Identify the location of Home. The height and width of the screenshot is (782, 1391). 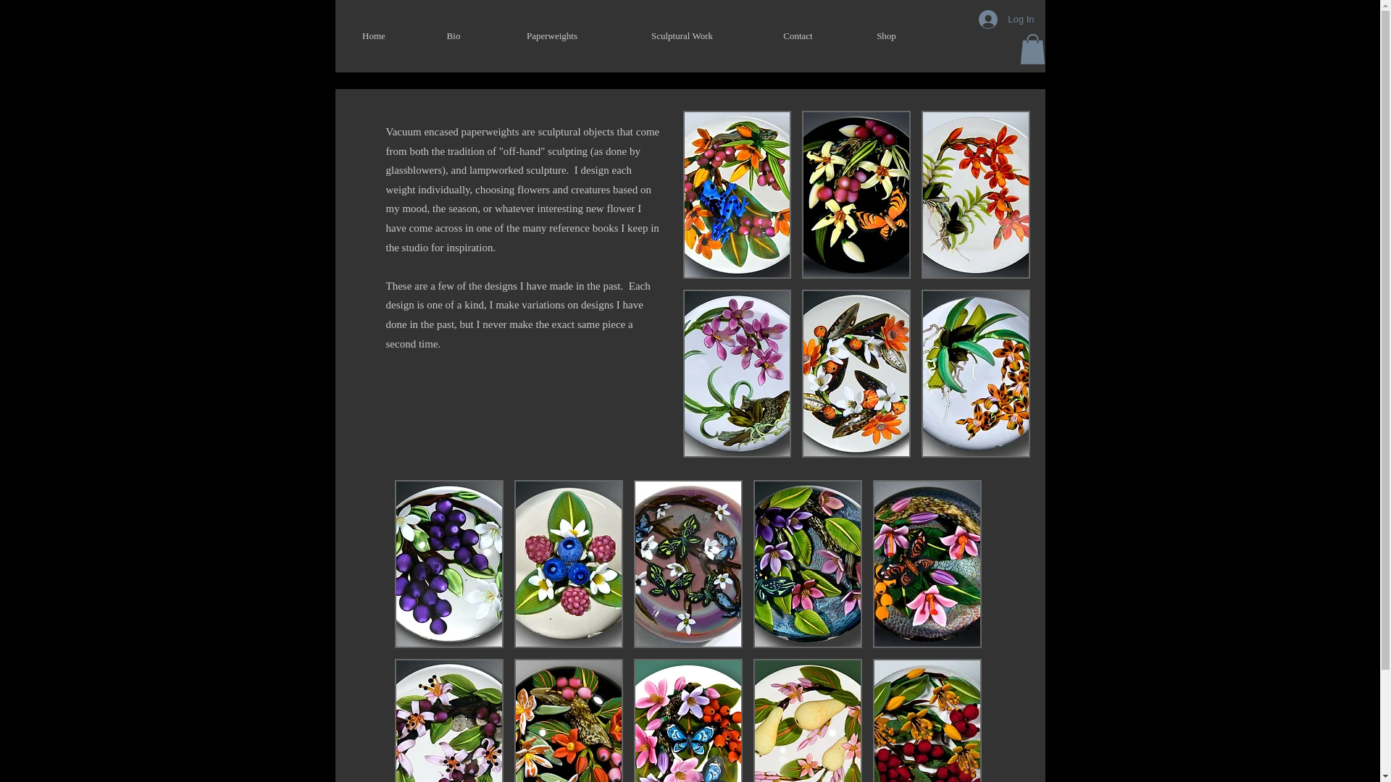
(373, 36).